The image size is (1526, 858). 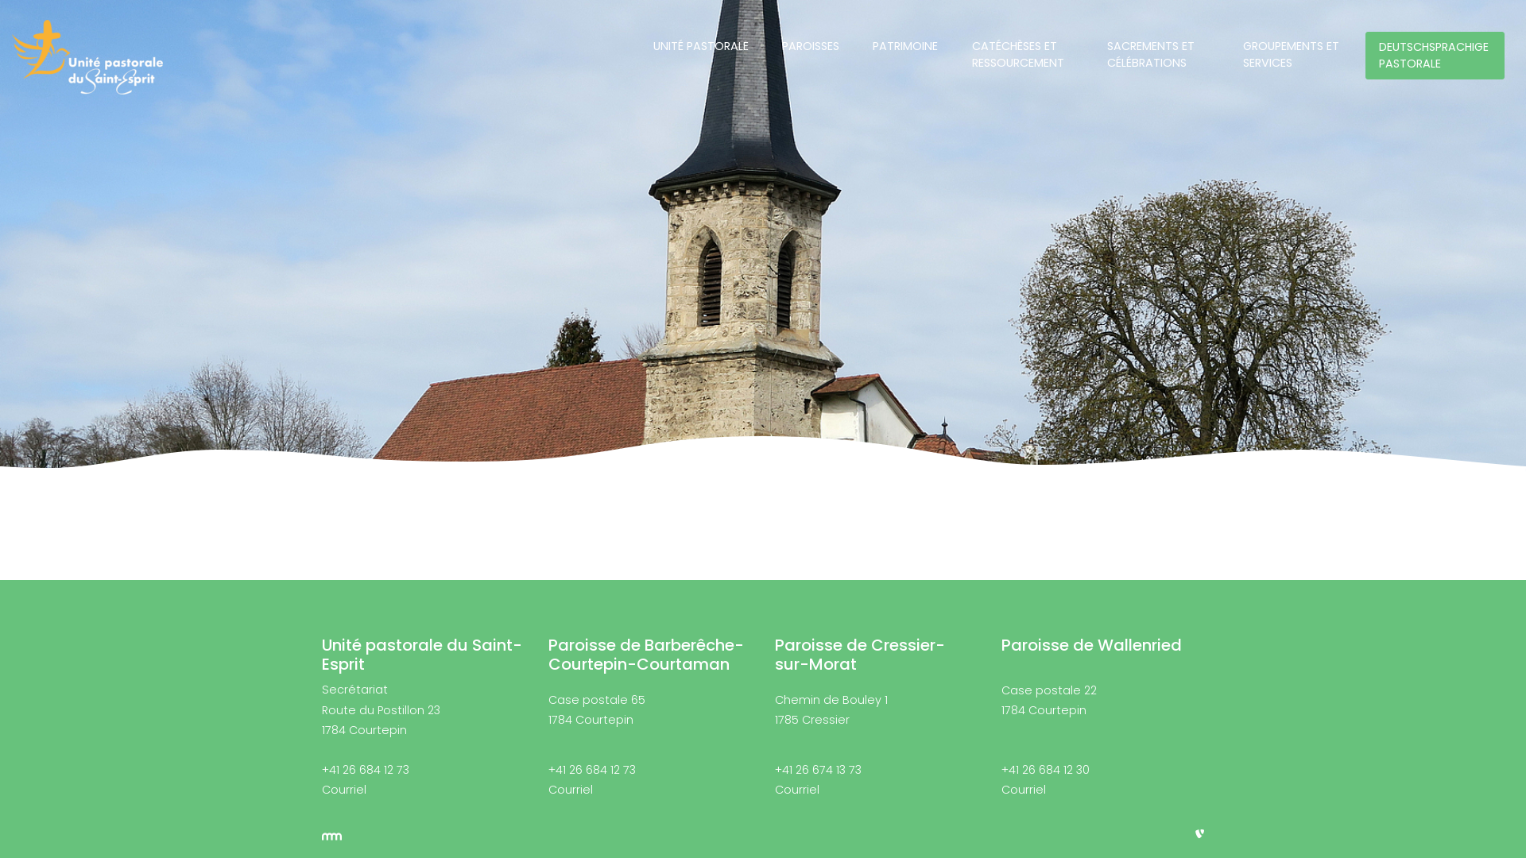 What do you see at coordinates (1024, 790) in the screenshot?
I see `Courriel` at bounding box center [1024, 790].